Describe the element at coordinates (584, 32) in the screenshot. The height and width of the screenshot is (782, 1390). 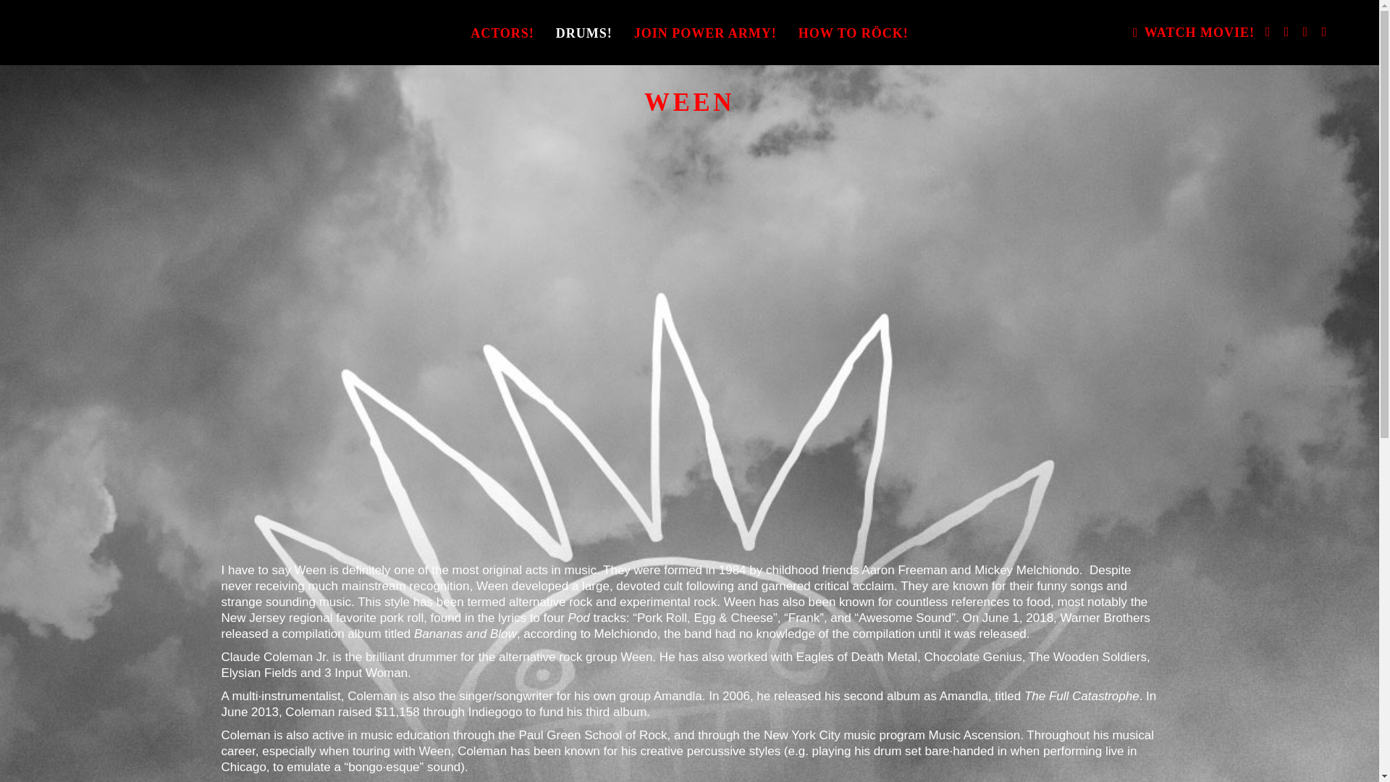
I see `DRUMS!` at that location.